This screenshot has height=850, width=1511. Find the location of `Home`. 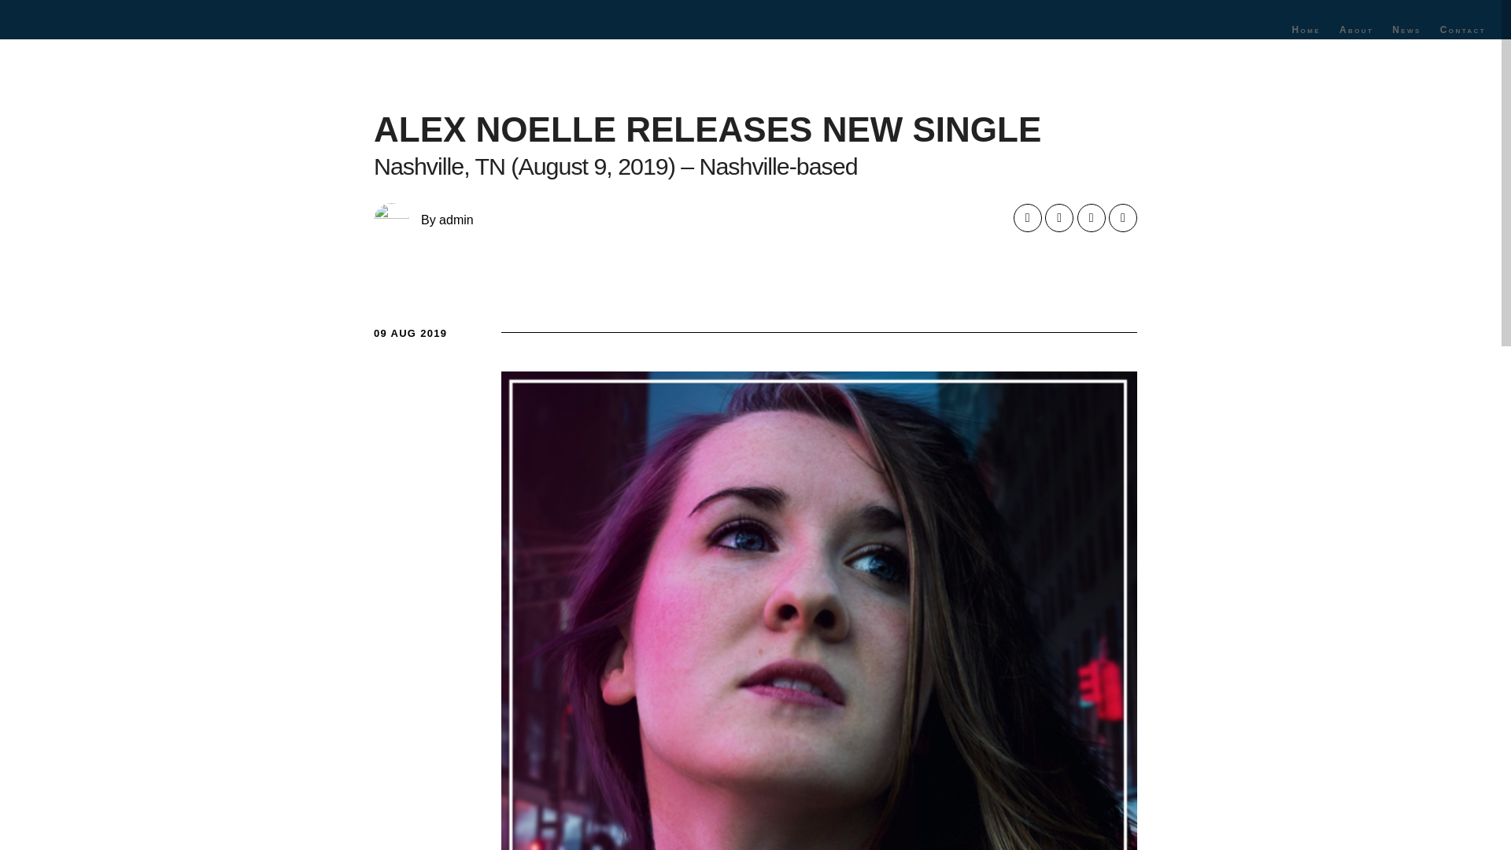

Home is located at coordinates (1305, 30).